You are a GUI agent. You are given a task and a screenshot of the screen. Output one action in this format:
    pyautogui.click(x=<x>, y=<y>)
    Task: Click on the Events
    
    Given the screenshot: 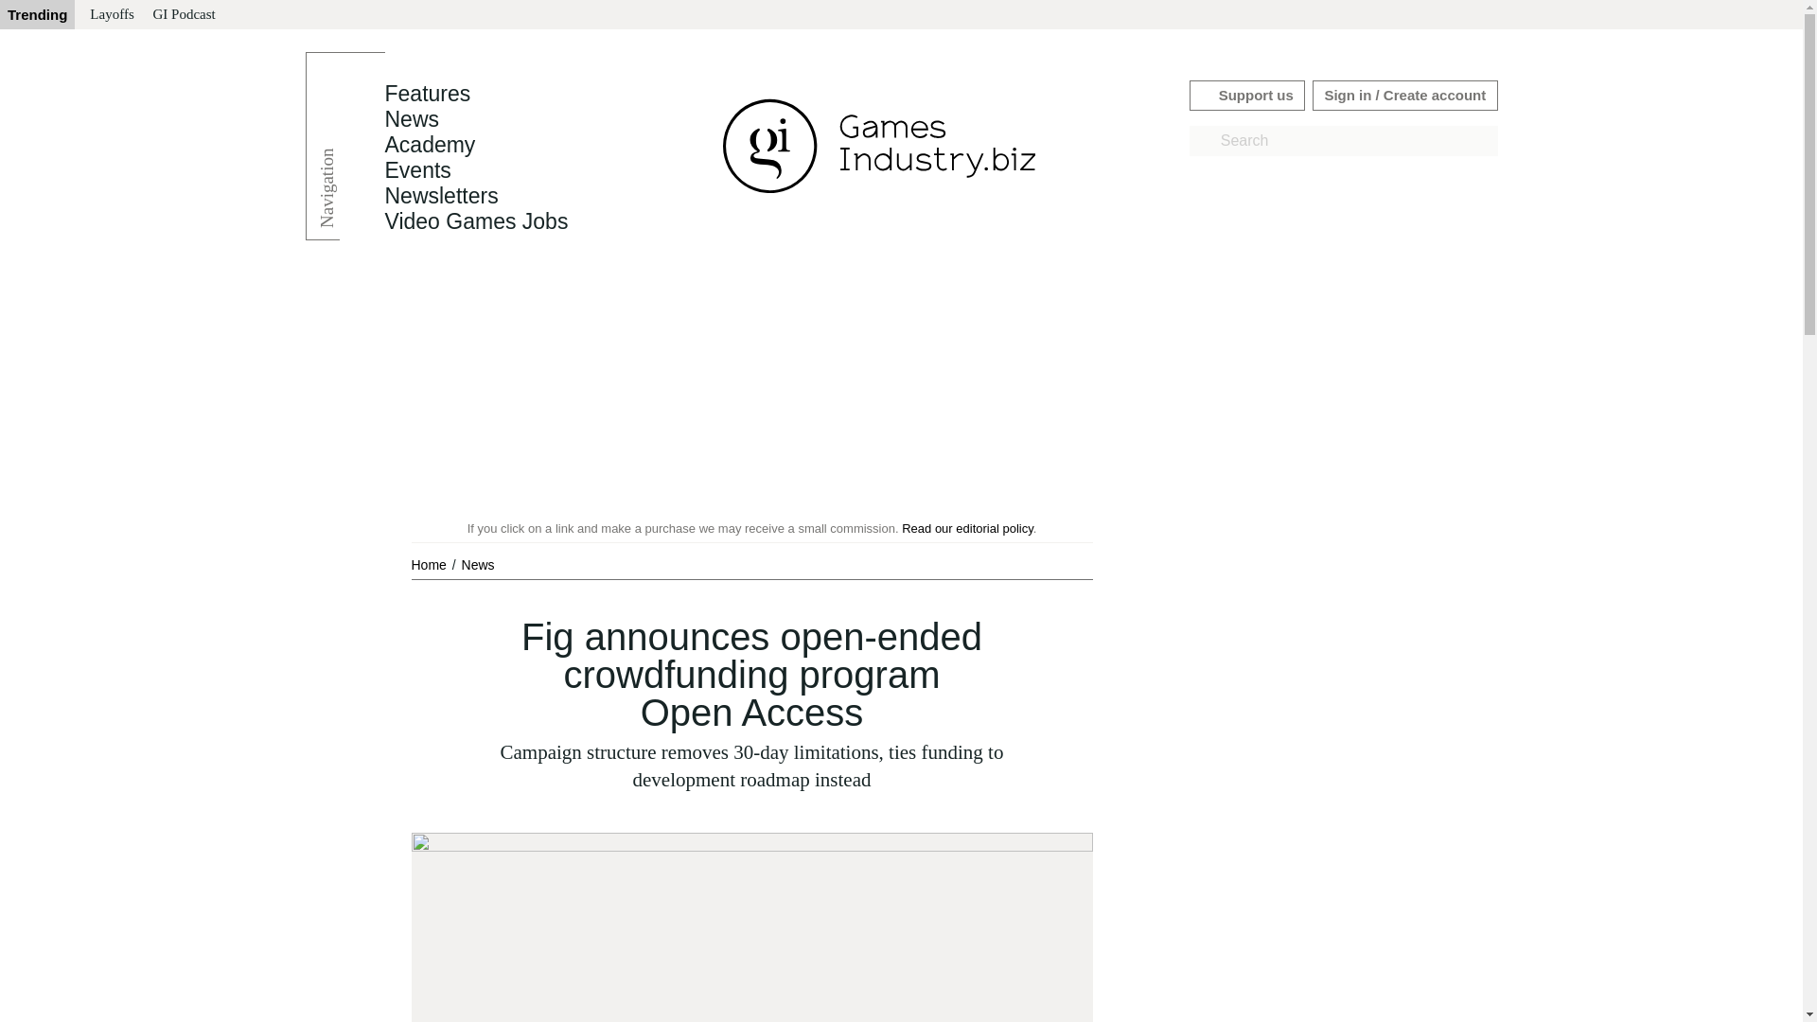 What is the action you would take?
    pyautogui.click(x=416, y=170)
    